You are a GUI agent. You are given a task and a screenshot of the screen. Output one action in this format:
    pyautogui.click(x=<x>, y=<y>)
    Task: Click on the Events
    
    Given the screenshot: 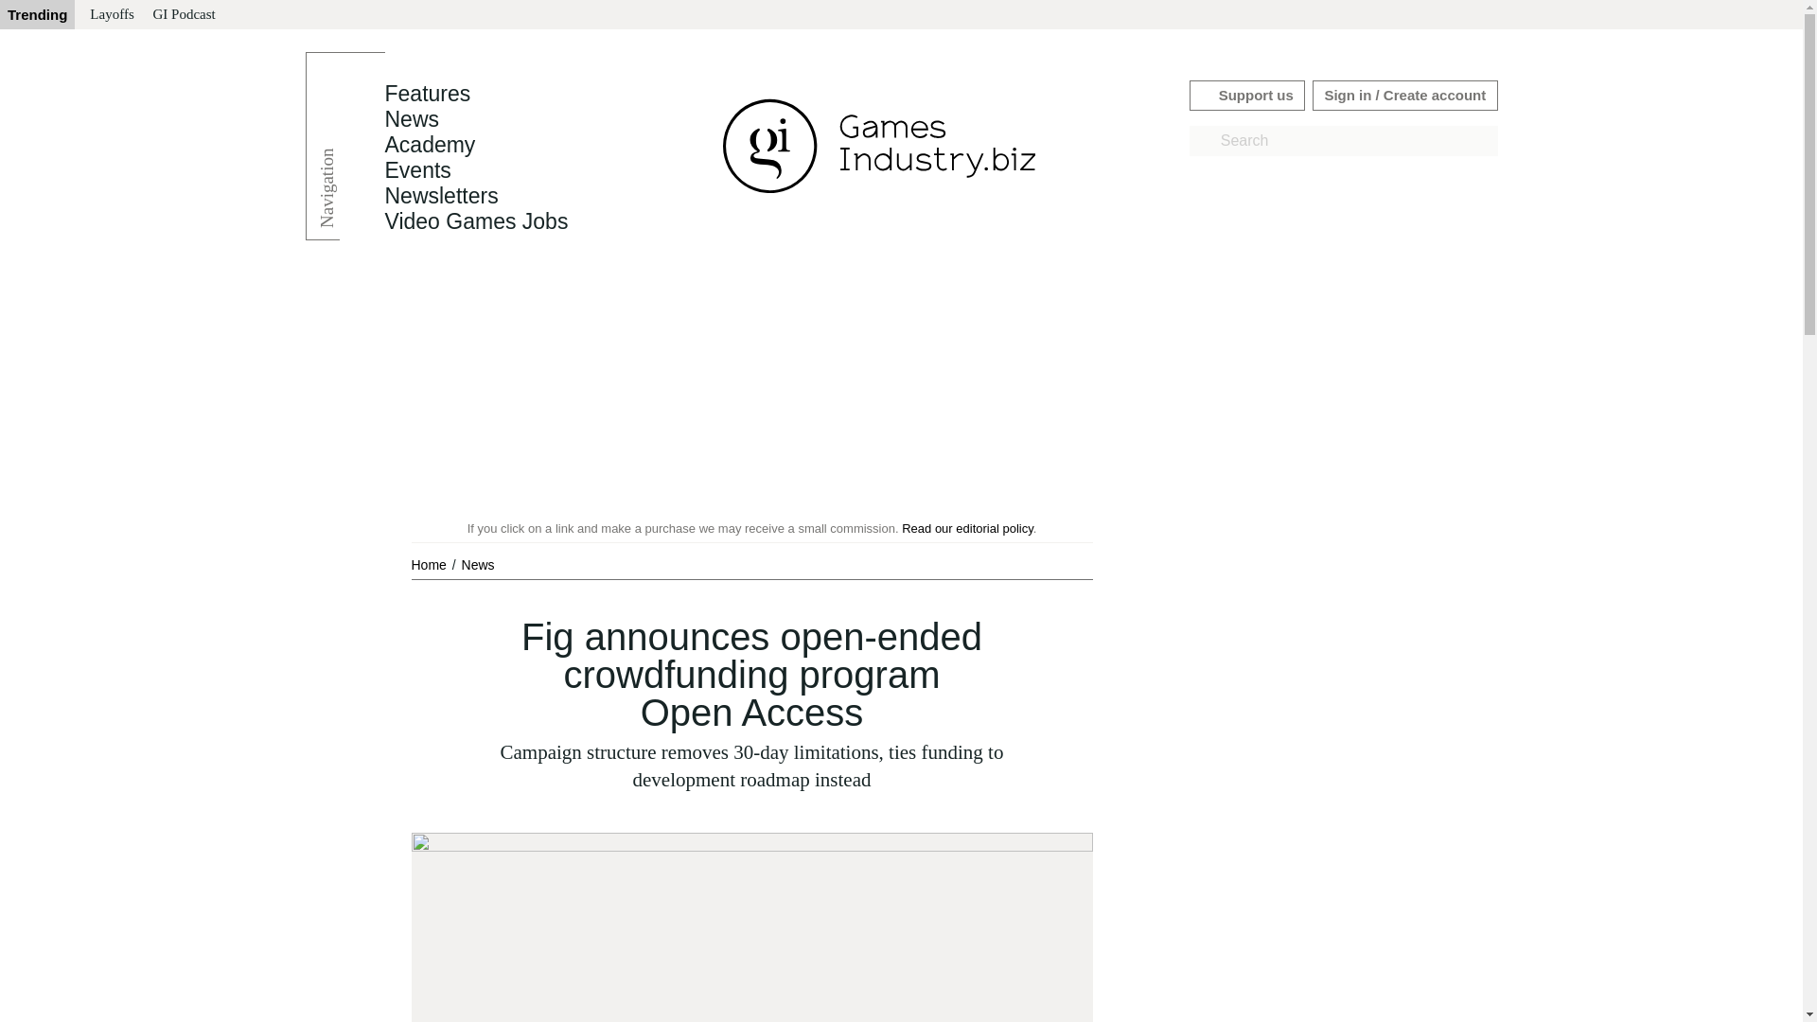 What is the action you would take?
    pyautogui.click(x=416, y=170)
    